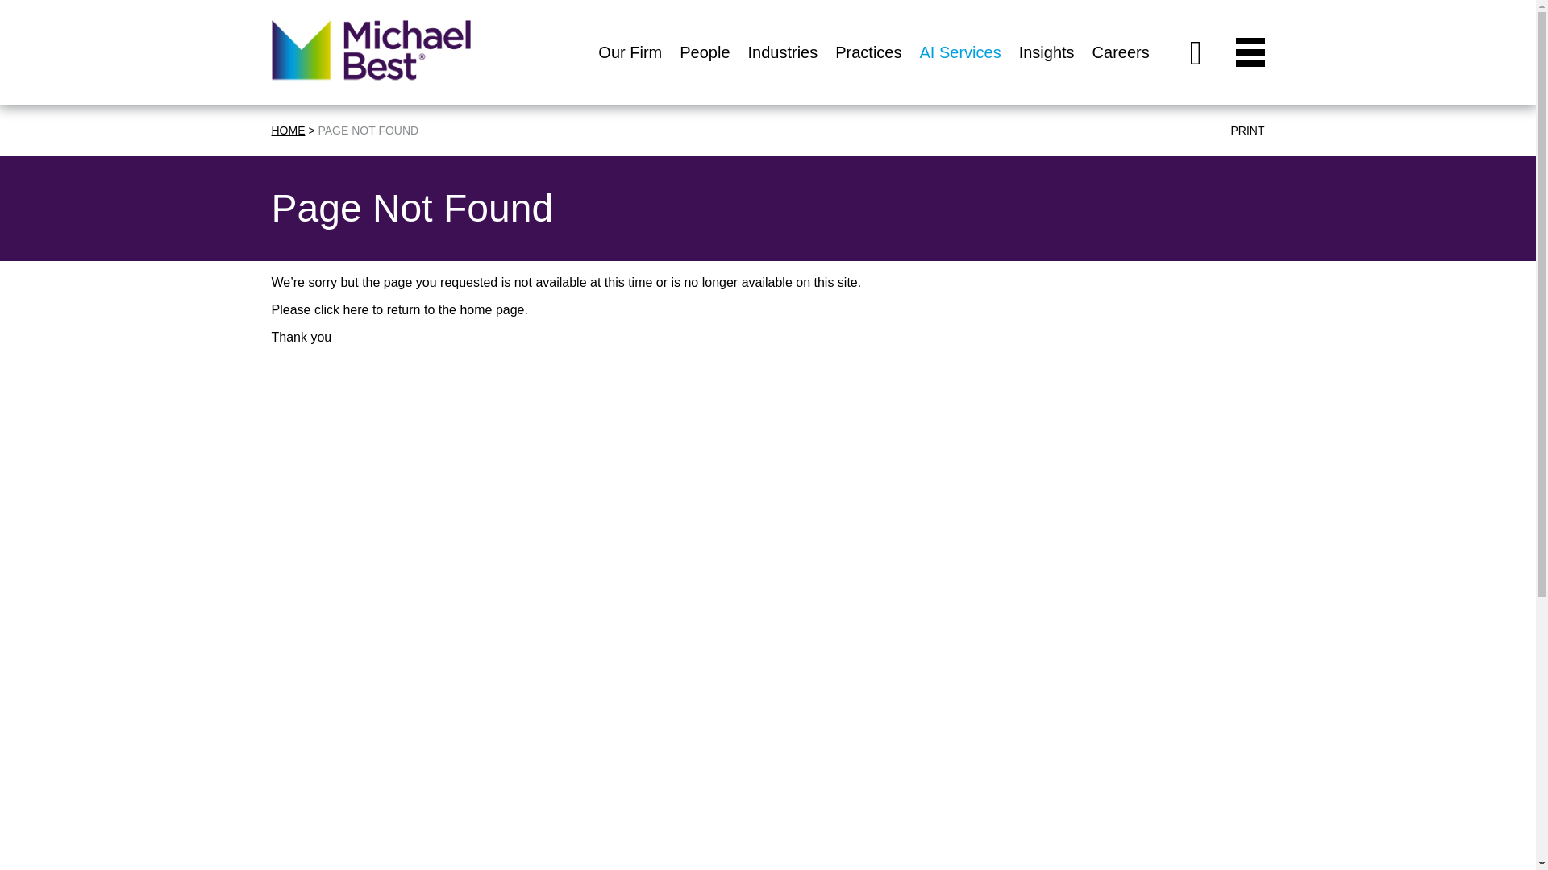  Describe the element at coordinates (630, 70) in the screenshot. I see `Our Firm` at that location.